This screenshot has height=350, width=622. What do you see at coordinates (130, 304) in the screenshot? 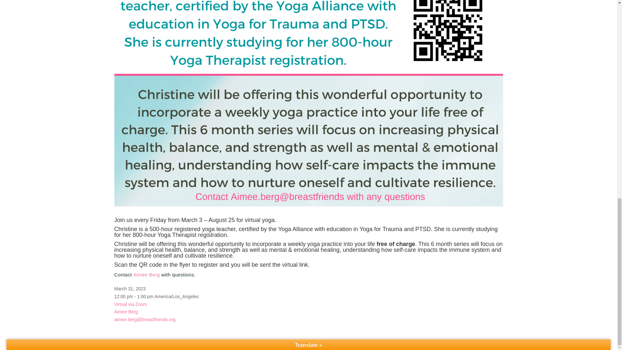
I see `Virtual via Zoom` at bounding box center [130, 304].